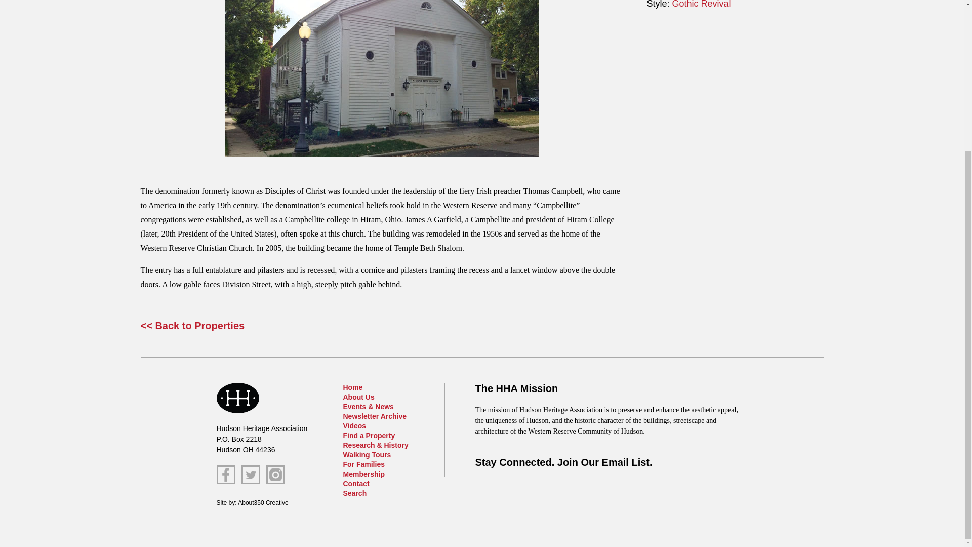 The width and height of the screenshot is (972, 547). Describe the element at coordinates (702, 4) in the screenshot. I see `Gothic Revival` at that location.